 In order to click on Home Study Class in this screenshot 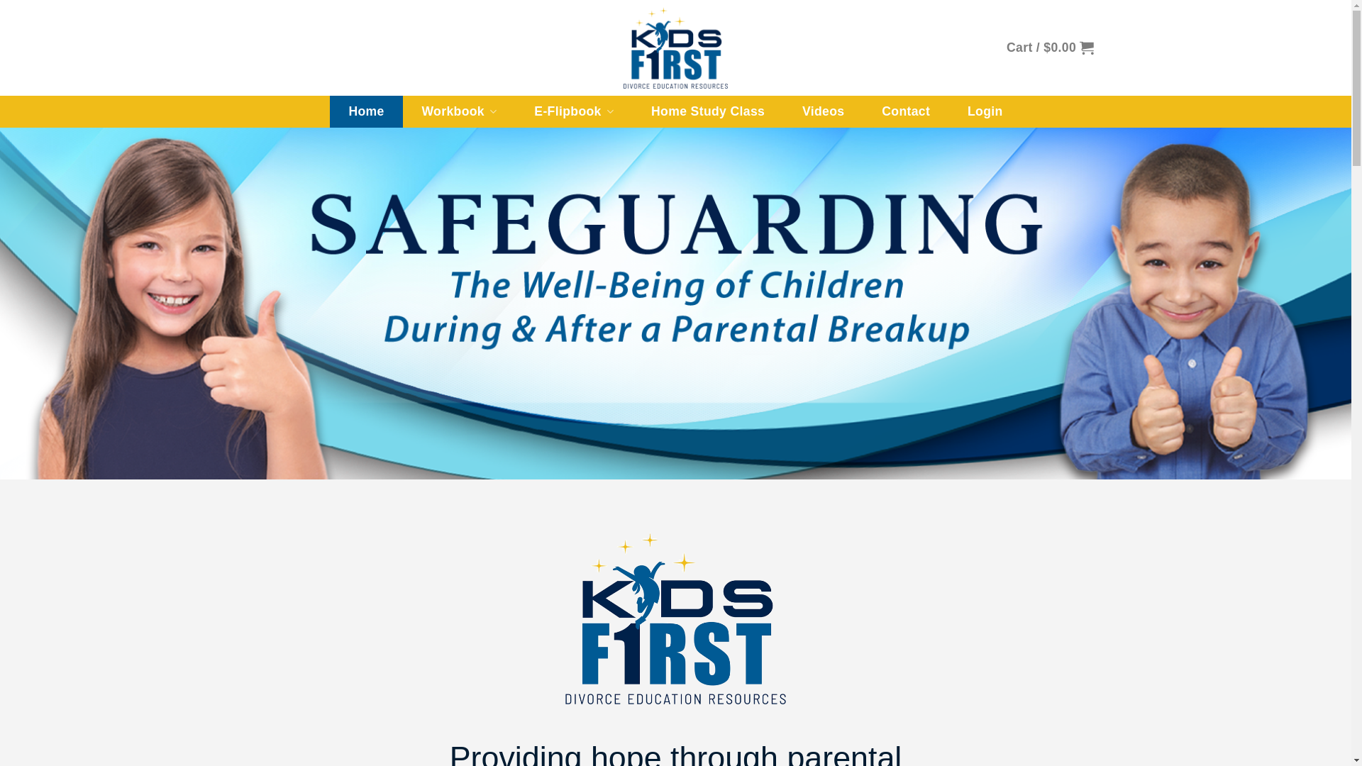, I will do `click(708, 112)`.